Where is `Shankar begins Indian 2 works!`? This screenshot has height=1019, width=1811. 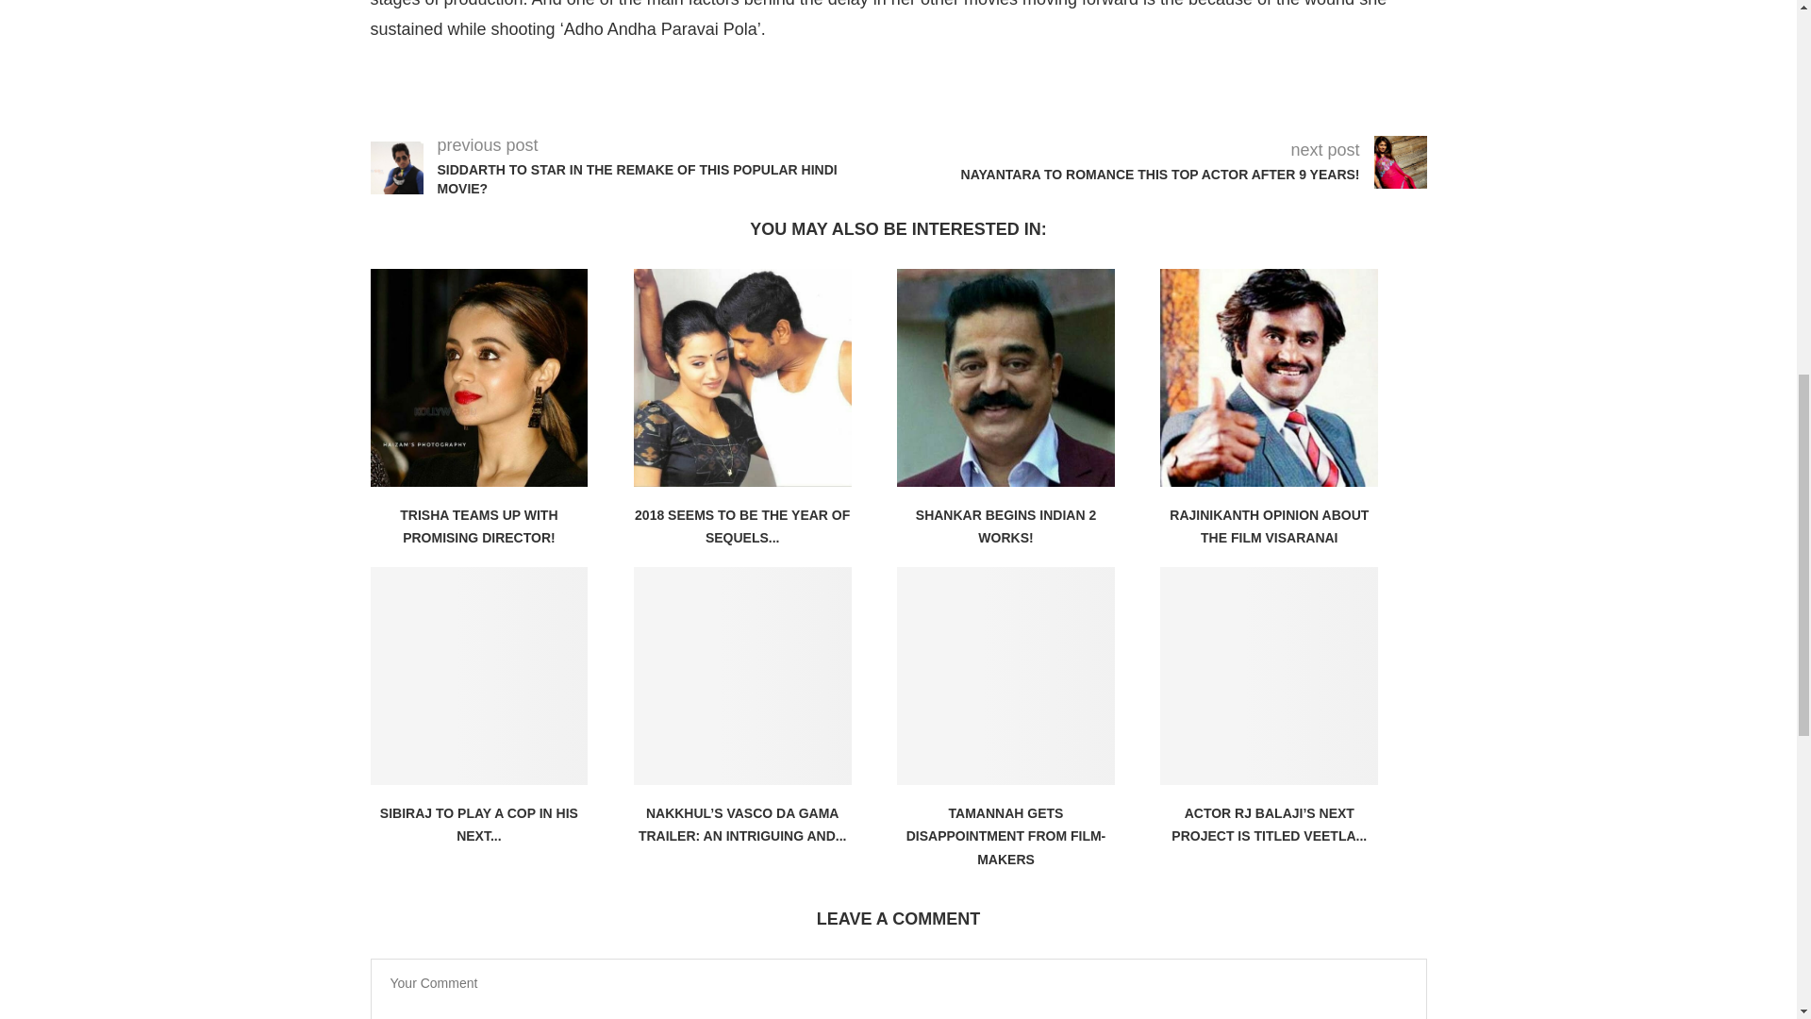
Shankar begins Indian 2 works! is located at coordinates (1005, 377).